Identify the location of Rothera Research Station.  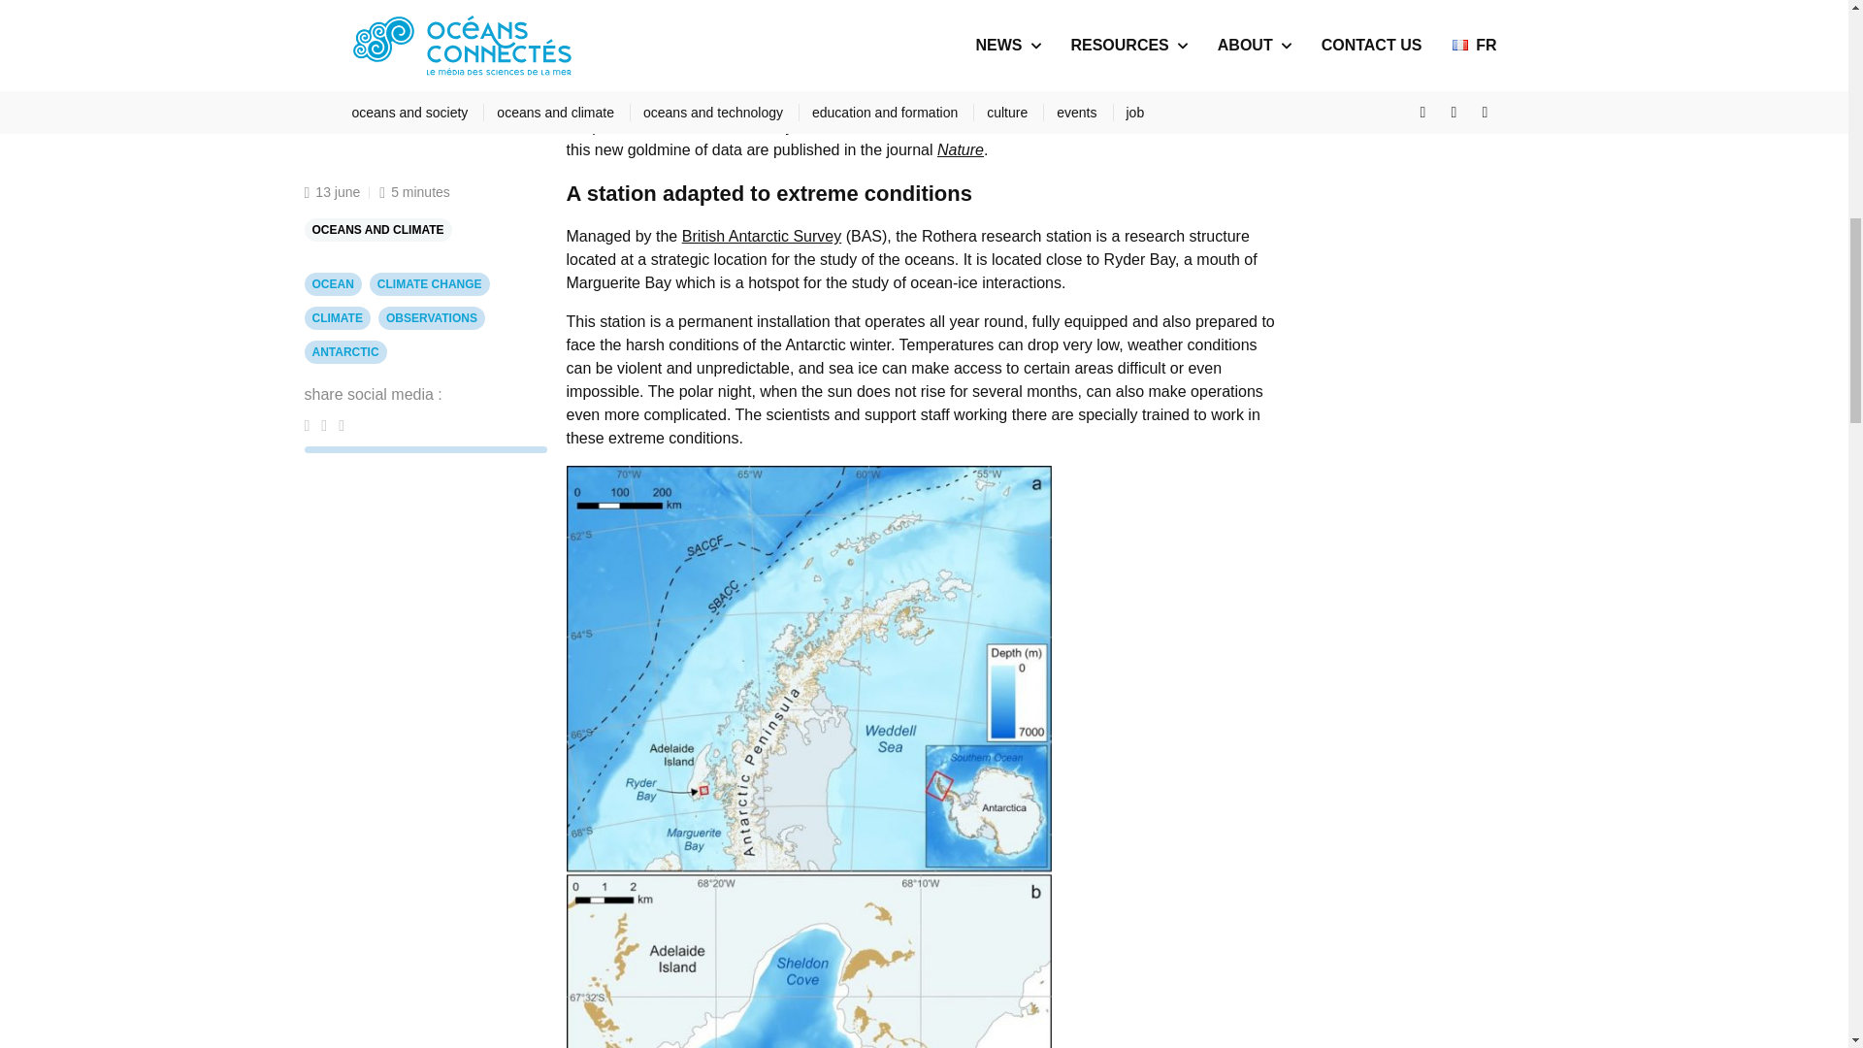
(1134, 56).